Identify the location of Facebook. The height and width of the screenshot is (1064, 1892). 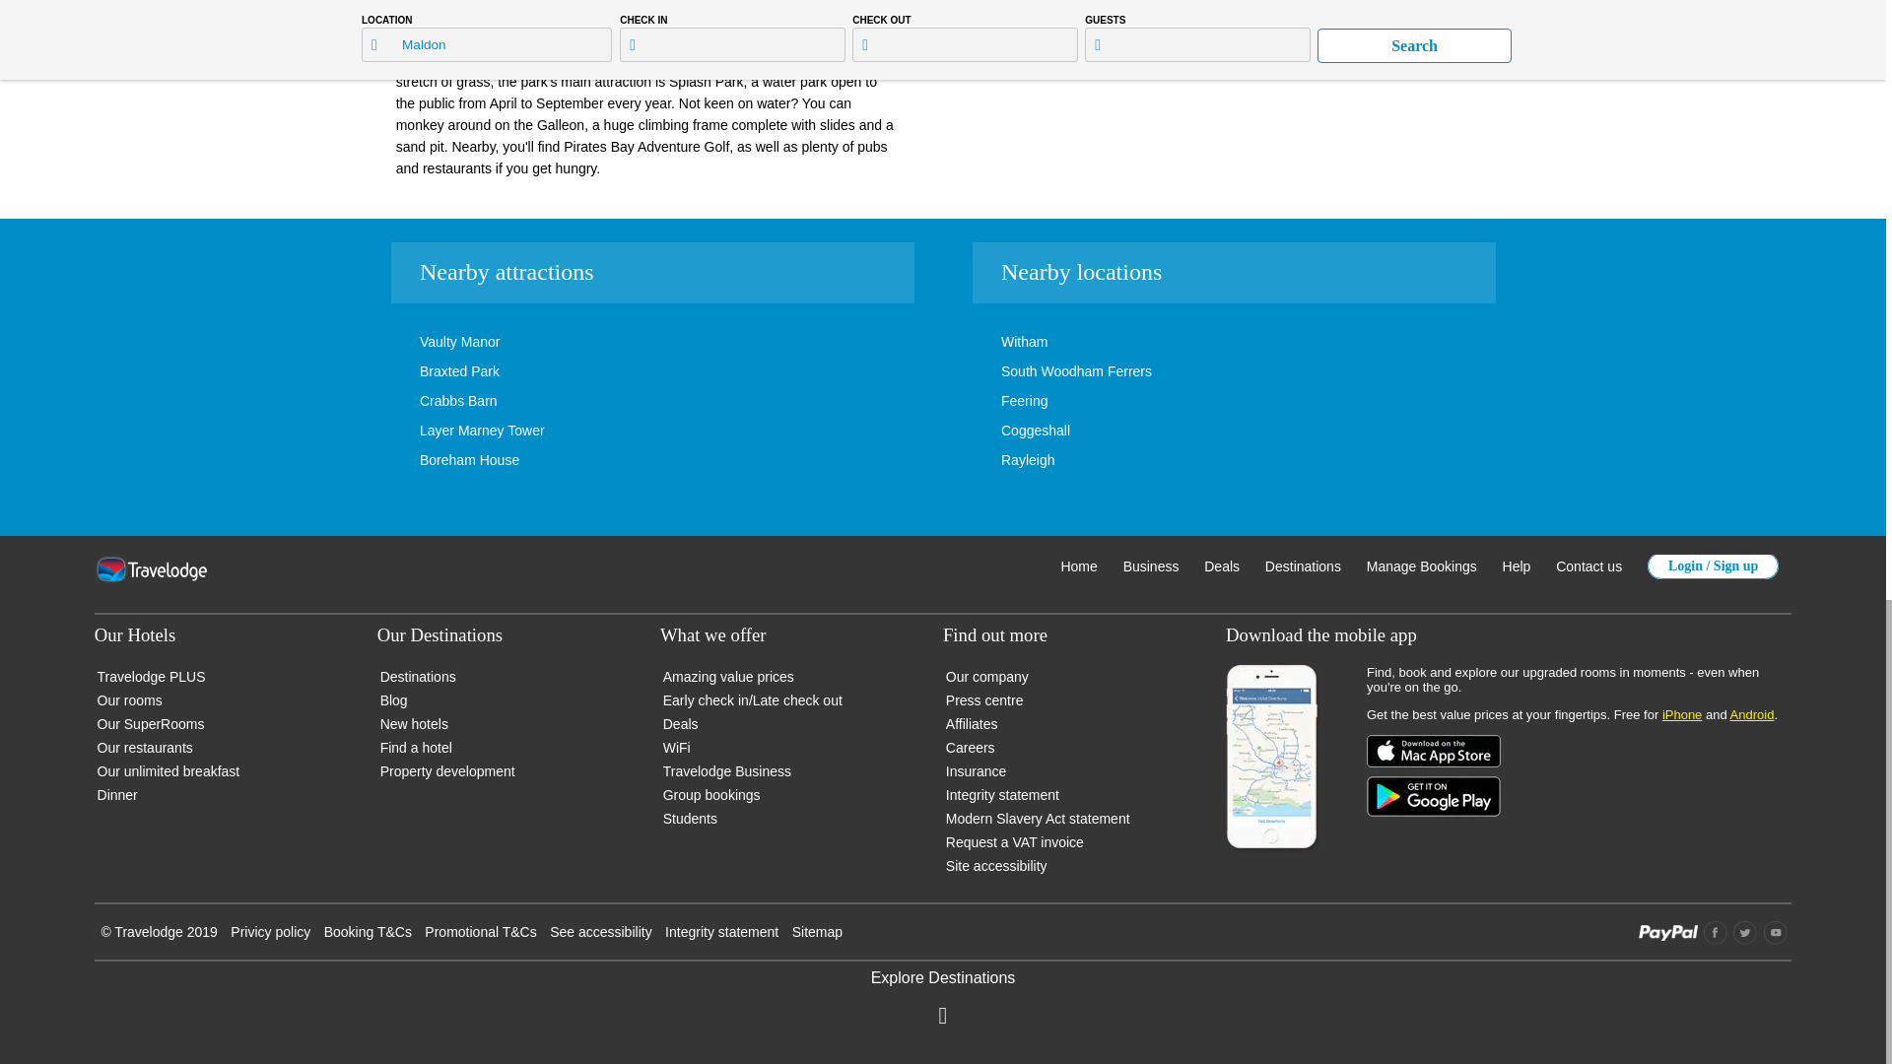
(1715, 933).